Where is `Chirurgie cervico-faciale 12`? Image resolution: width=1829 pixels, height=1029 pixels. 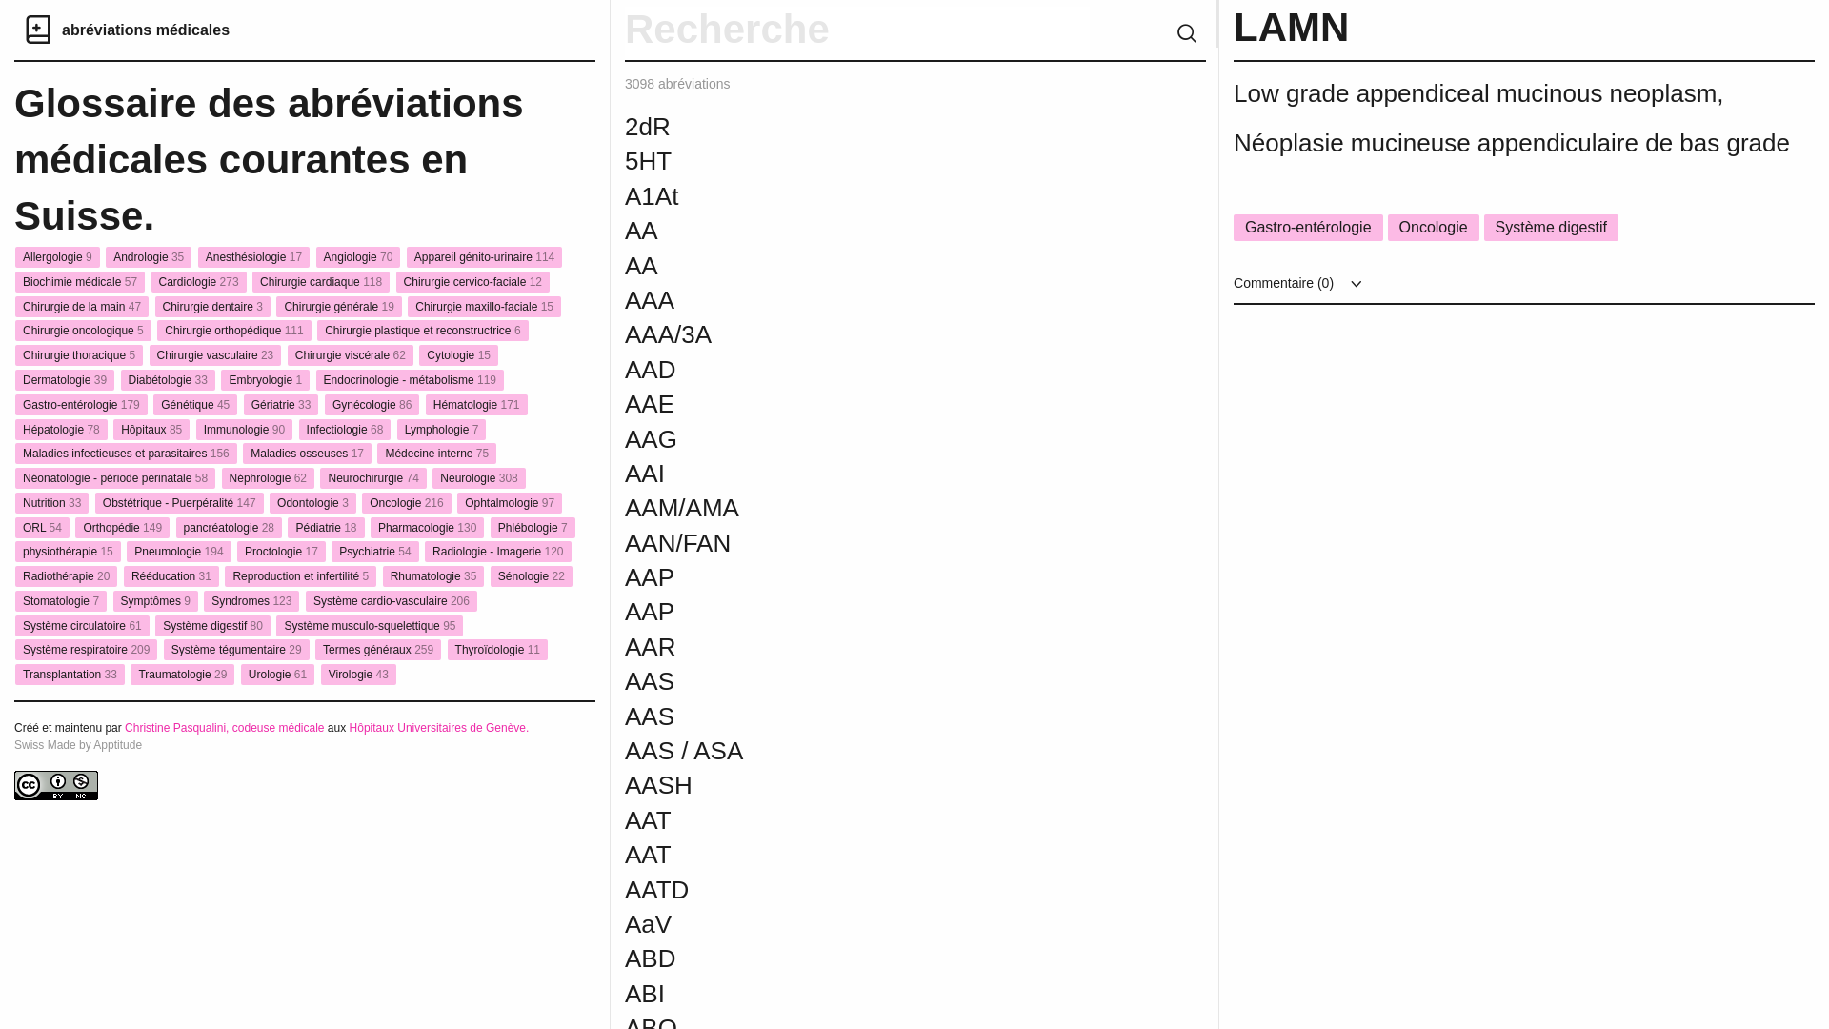
Chirurgie cervico-faciale 12 is located at coordinates (472, 282).